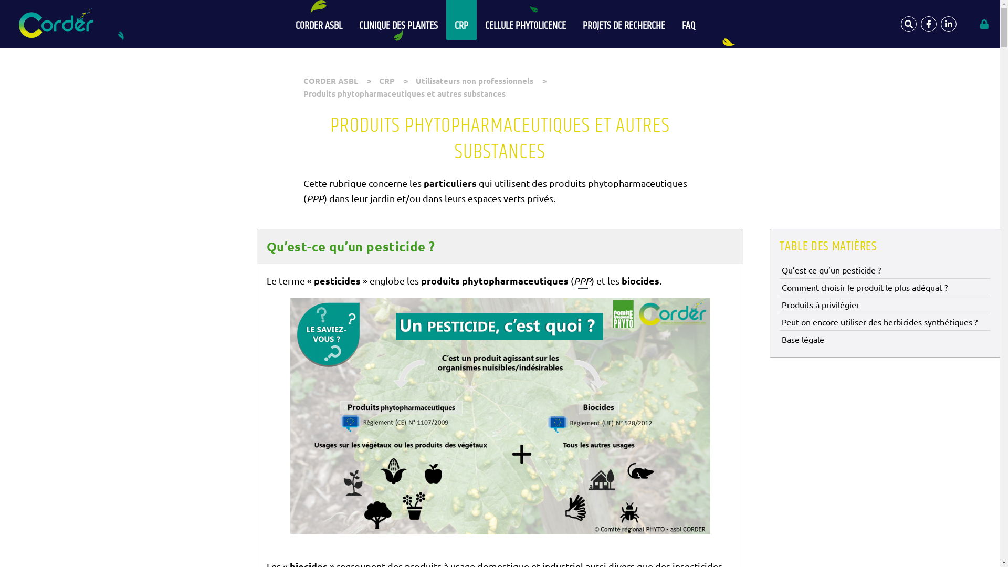 The image size is (1008, 567). I want to click on CORDER ASBL, so click(319, 20).